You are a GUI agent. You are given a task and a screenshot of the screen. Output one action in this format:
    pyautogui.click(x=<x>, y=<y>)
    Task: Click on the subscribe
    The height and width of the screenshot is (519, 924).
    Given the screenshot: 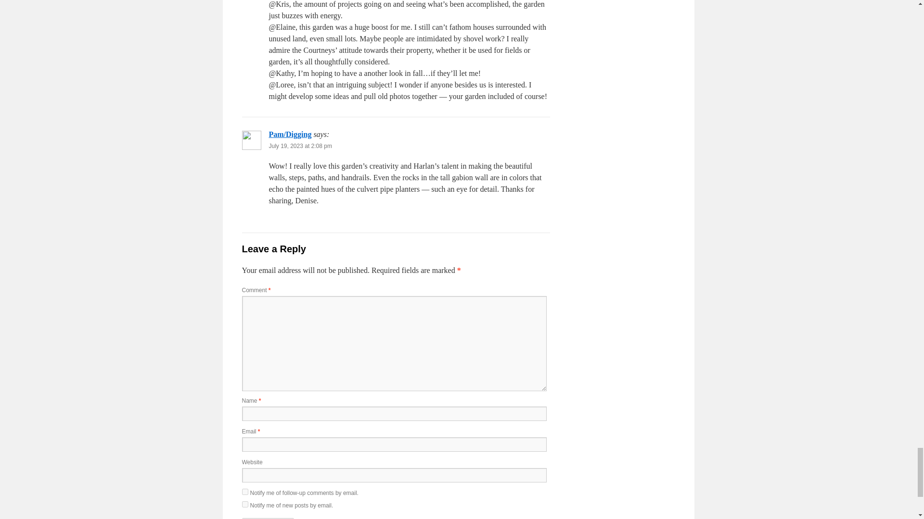 What is the action you would take?
    pyautogui.click(x=244, y=492)
    